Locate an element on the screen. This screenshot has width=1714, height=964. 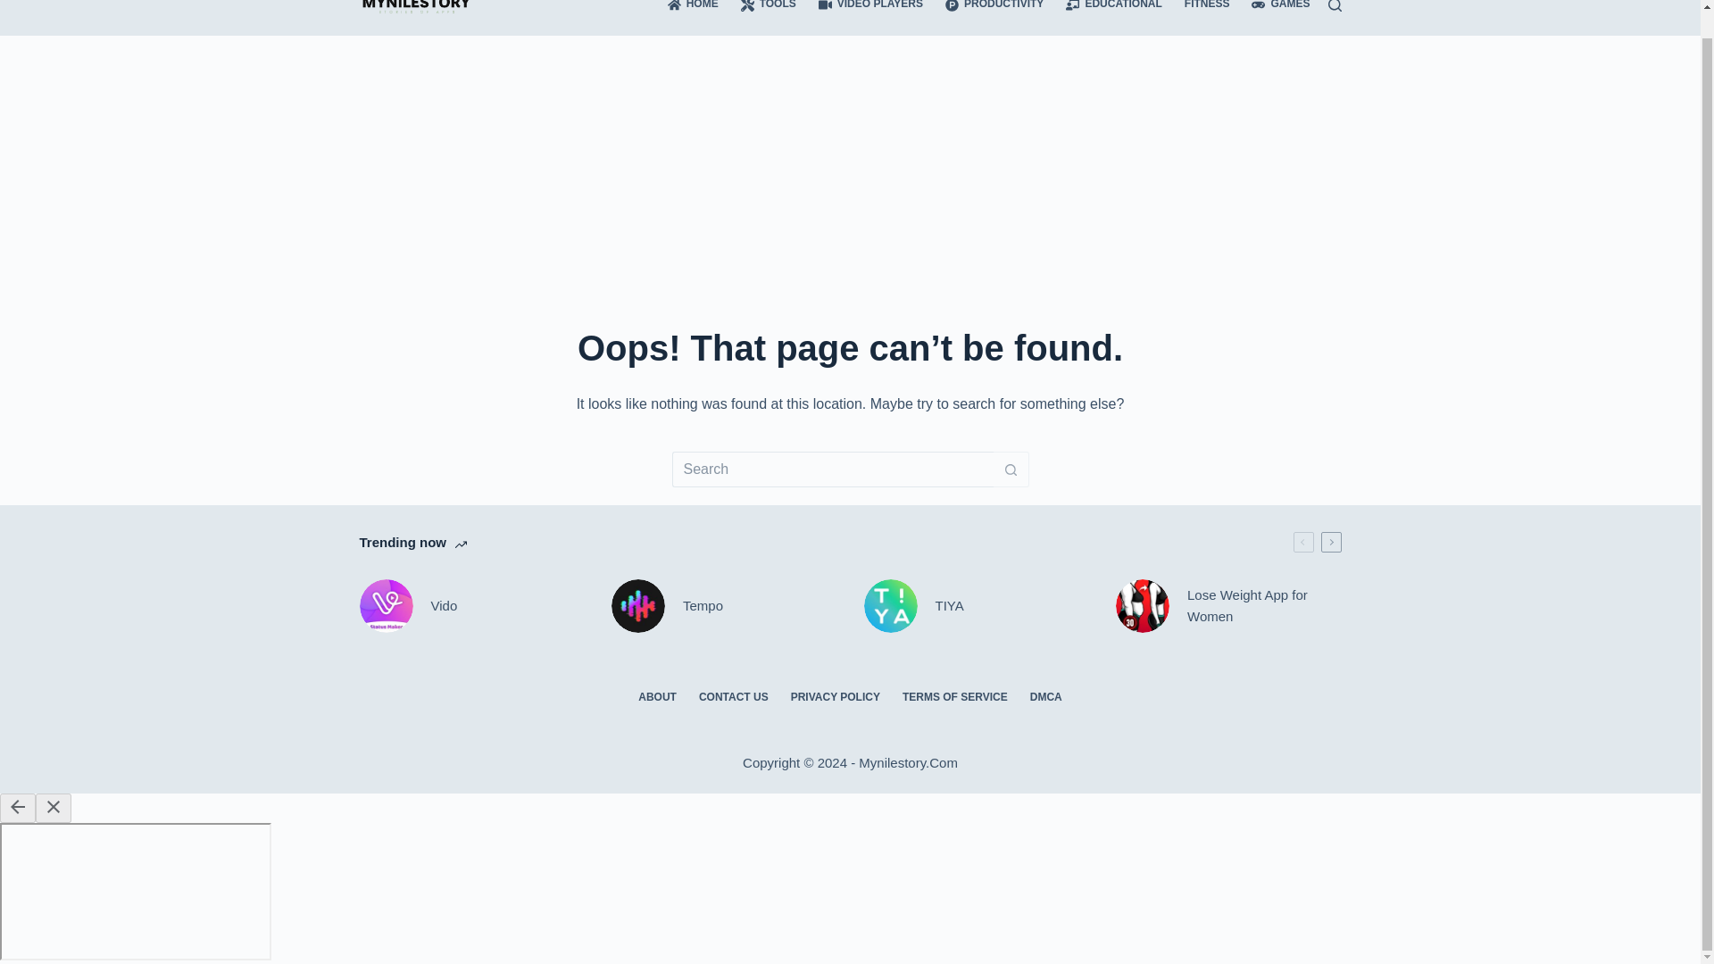
PRODUCTIVITY is located at coordinates (994, 18).